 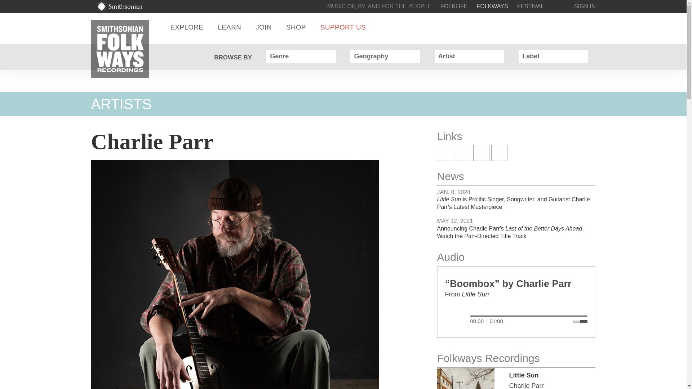 I want to click on LEARN, so click(x=229, y=27).